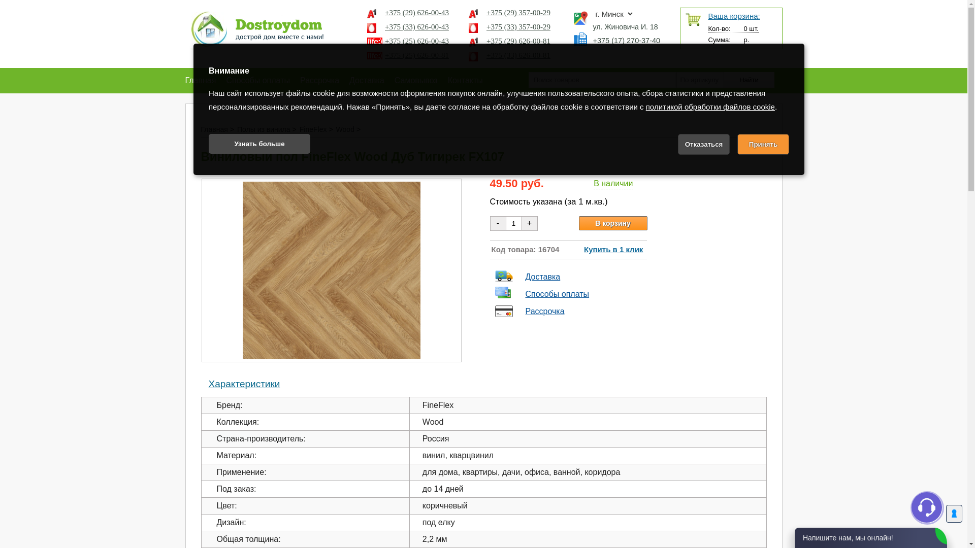 Image resolution: width=975 pixels, height=548 pixels. Describe the element at coordinates (620, 50) in the screenshot. I see `+375 (17) 270-37-40` at that location.